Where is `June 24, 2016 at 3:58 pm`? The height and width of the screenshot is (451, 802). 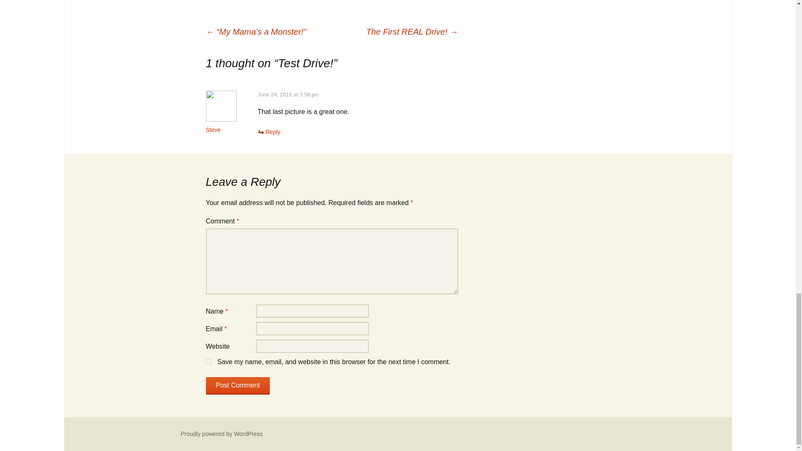 June 24, 2016 at 3:58 pm is located at coordinates (288, 94).